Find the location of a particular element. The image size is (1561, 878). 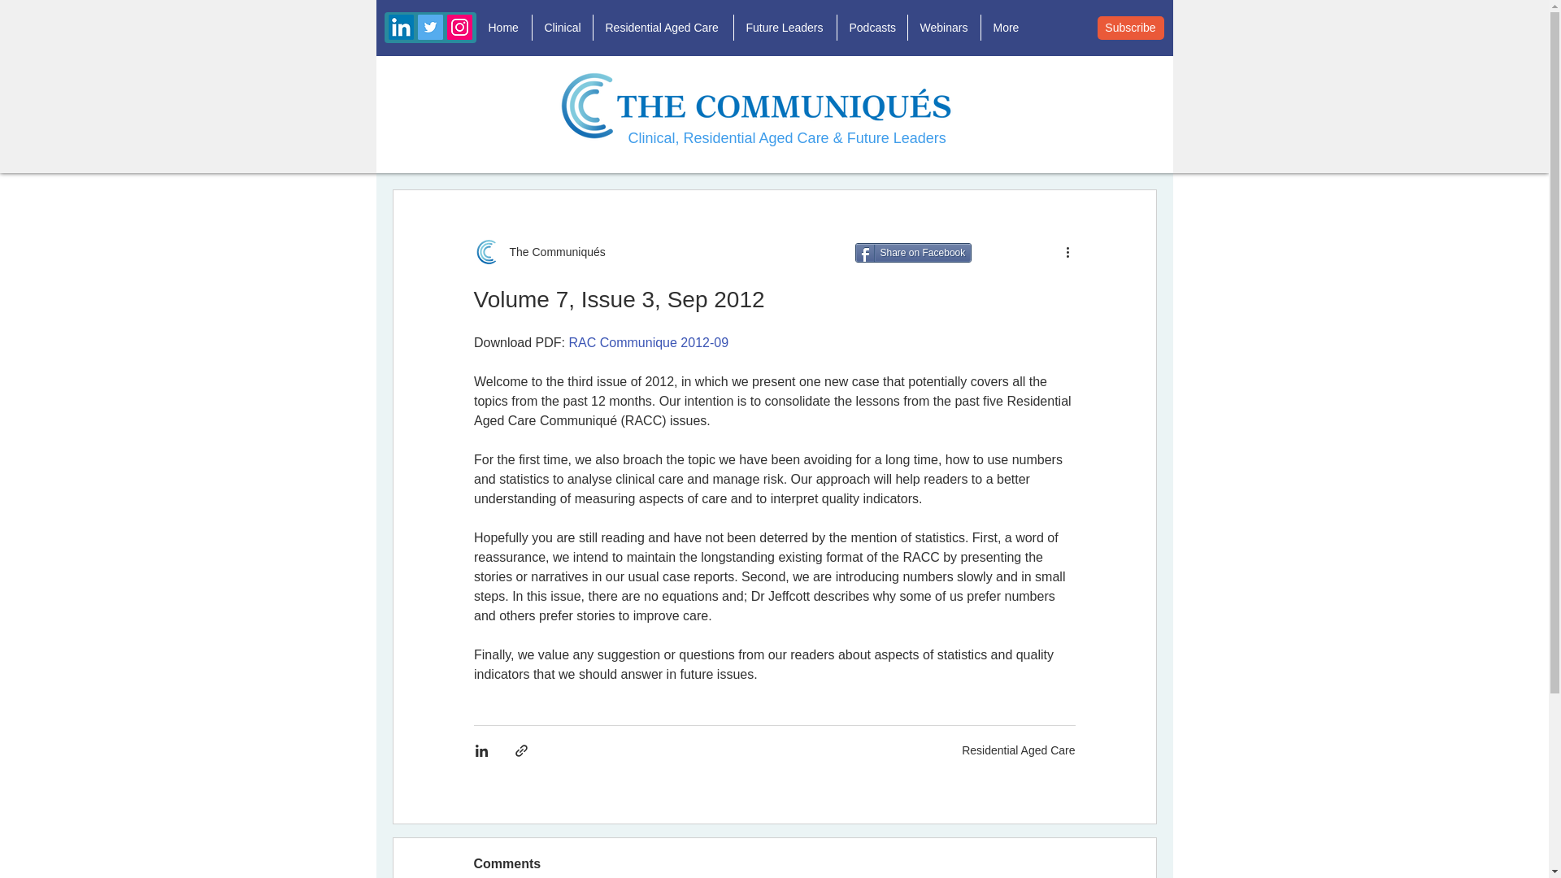

Home is located at coordinates (504, 28).